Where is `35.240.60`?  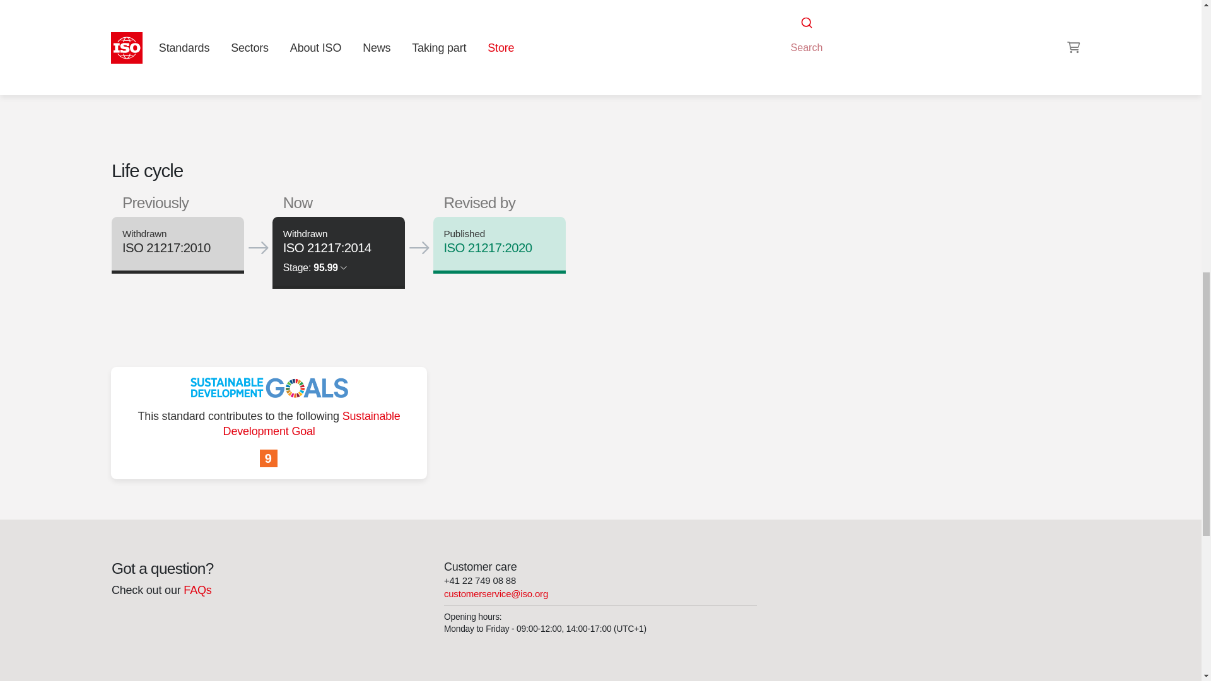 35.240.60 is located at coordinates (884, 8).